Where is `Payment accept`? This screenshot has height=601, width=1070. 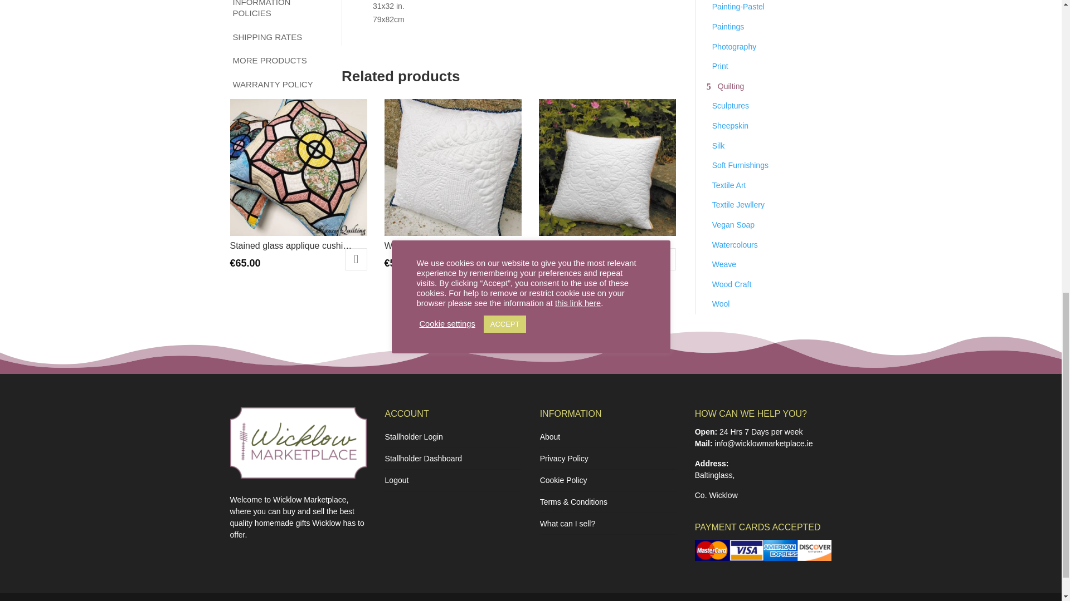
Payment accept is located at coordinates (763, 550).